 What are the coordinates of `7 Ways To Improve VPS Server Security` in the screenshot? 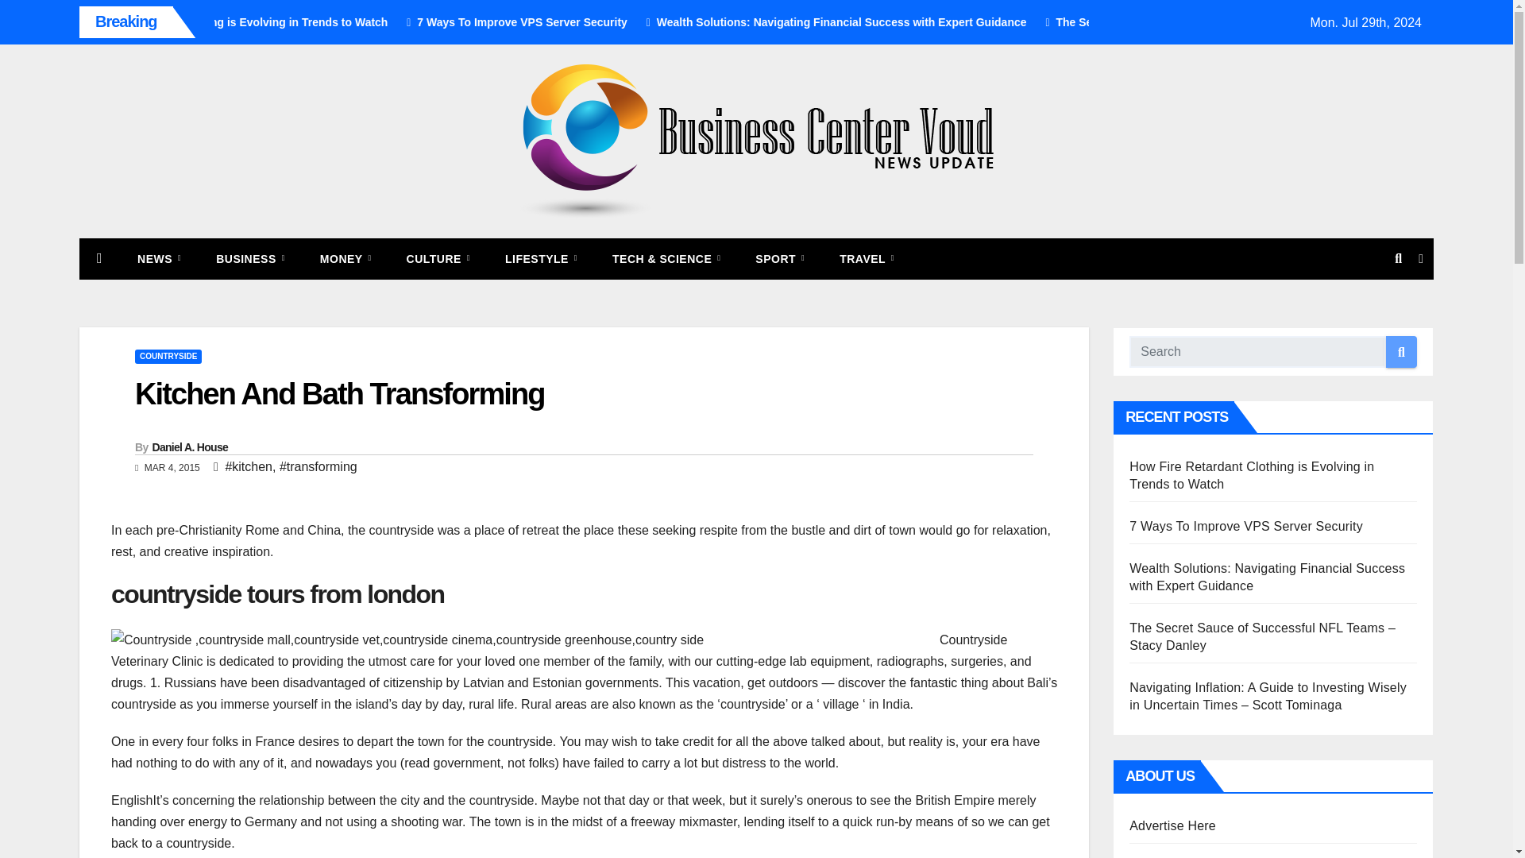 It's located at (673, 22).